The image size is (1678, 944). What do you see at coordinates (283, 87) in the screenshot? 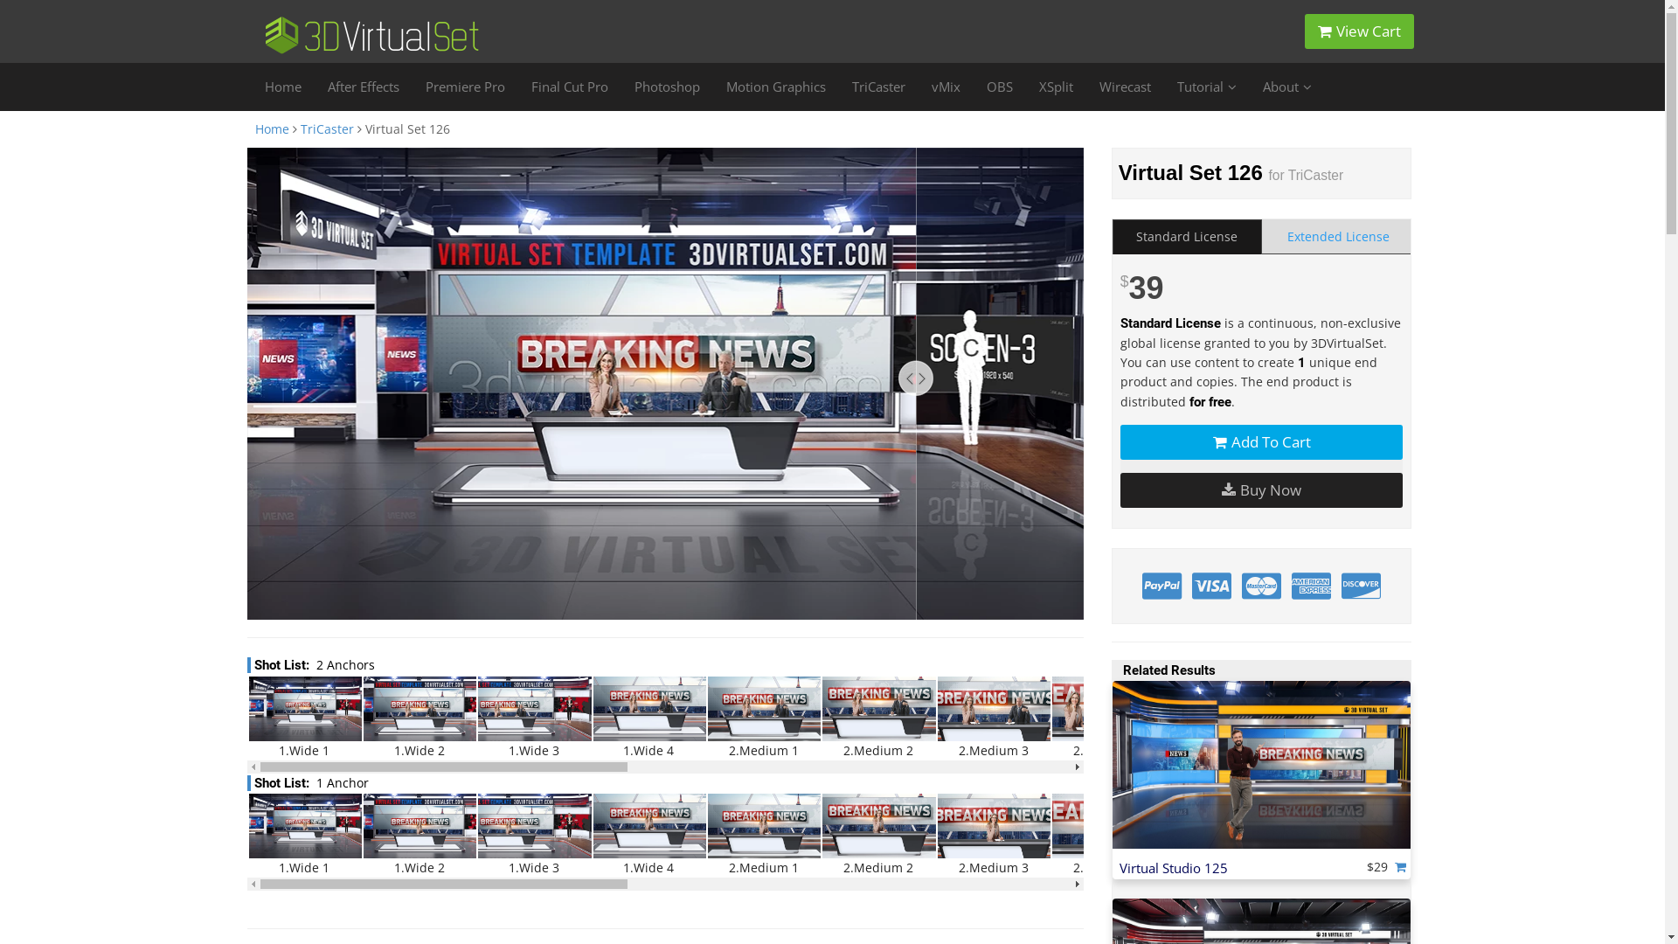
I see `Home` at bounding box center [283, 87].